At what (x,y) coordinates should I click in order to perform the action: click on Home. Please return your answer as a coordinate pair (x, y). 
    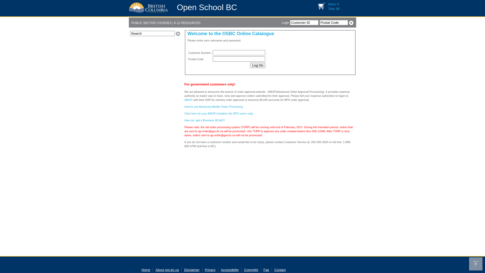
    Looking at the image, I should click on (146, 270).